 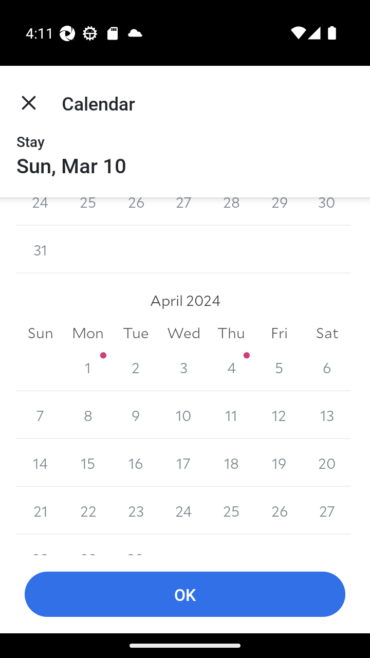 What do you see at coordinates (327, 463) in the screenshot?
I see `20 20 April 2024` at bounding box center [327, 463].